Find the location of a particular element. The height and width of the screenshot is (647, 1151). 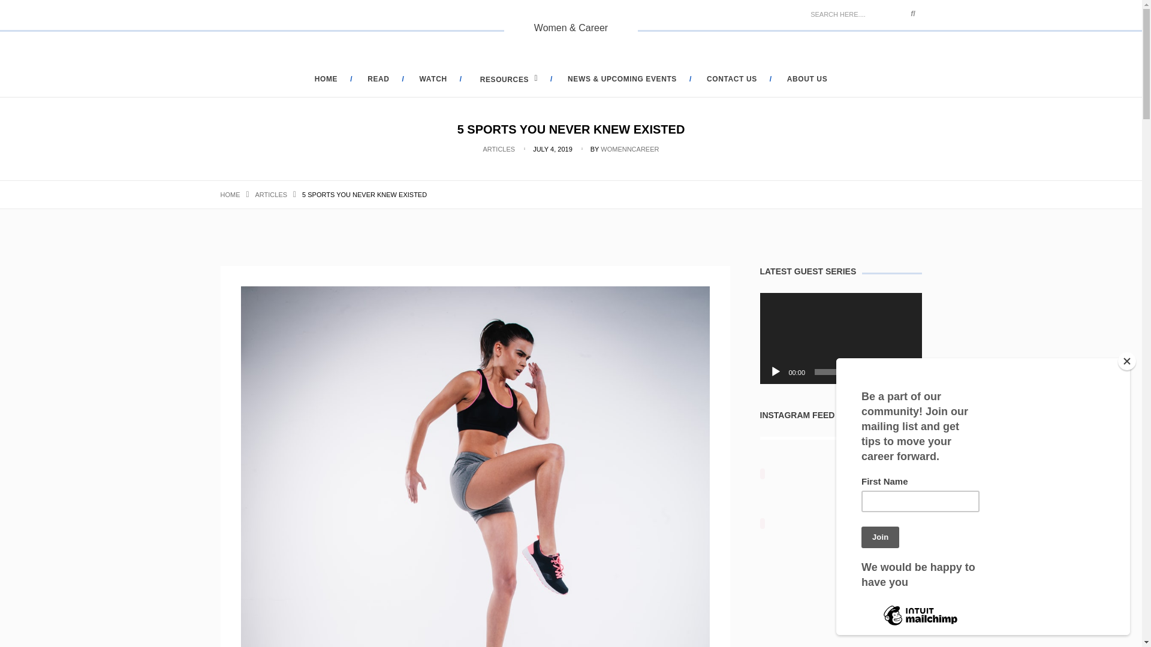

Fullscreen is located at coordinates (906, 371).